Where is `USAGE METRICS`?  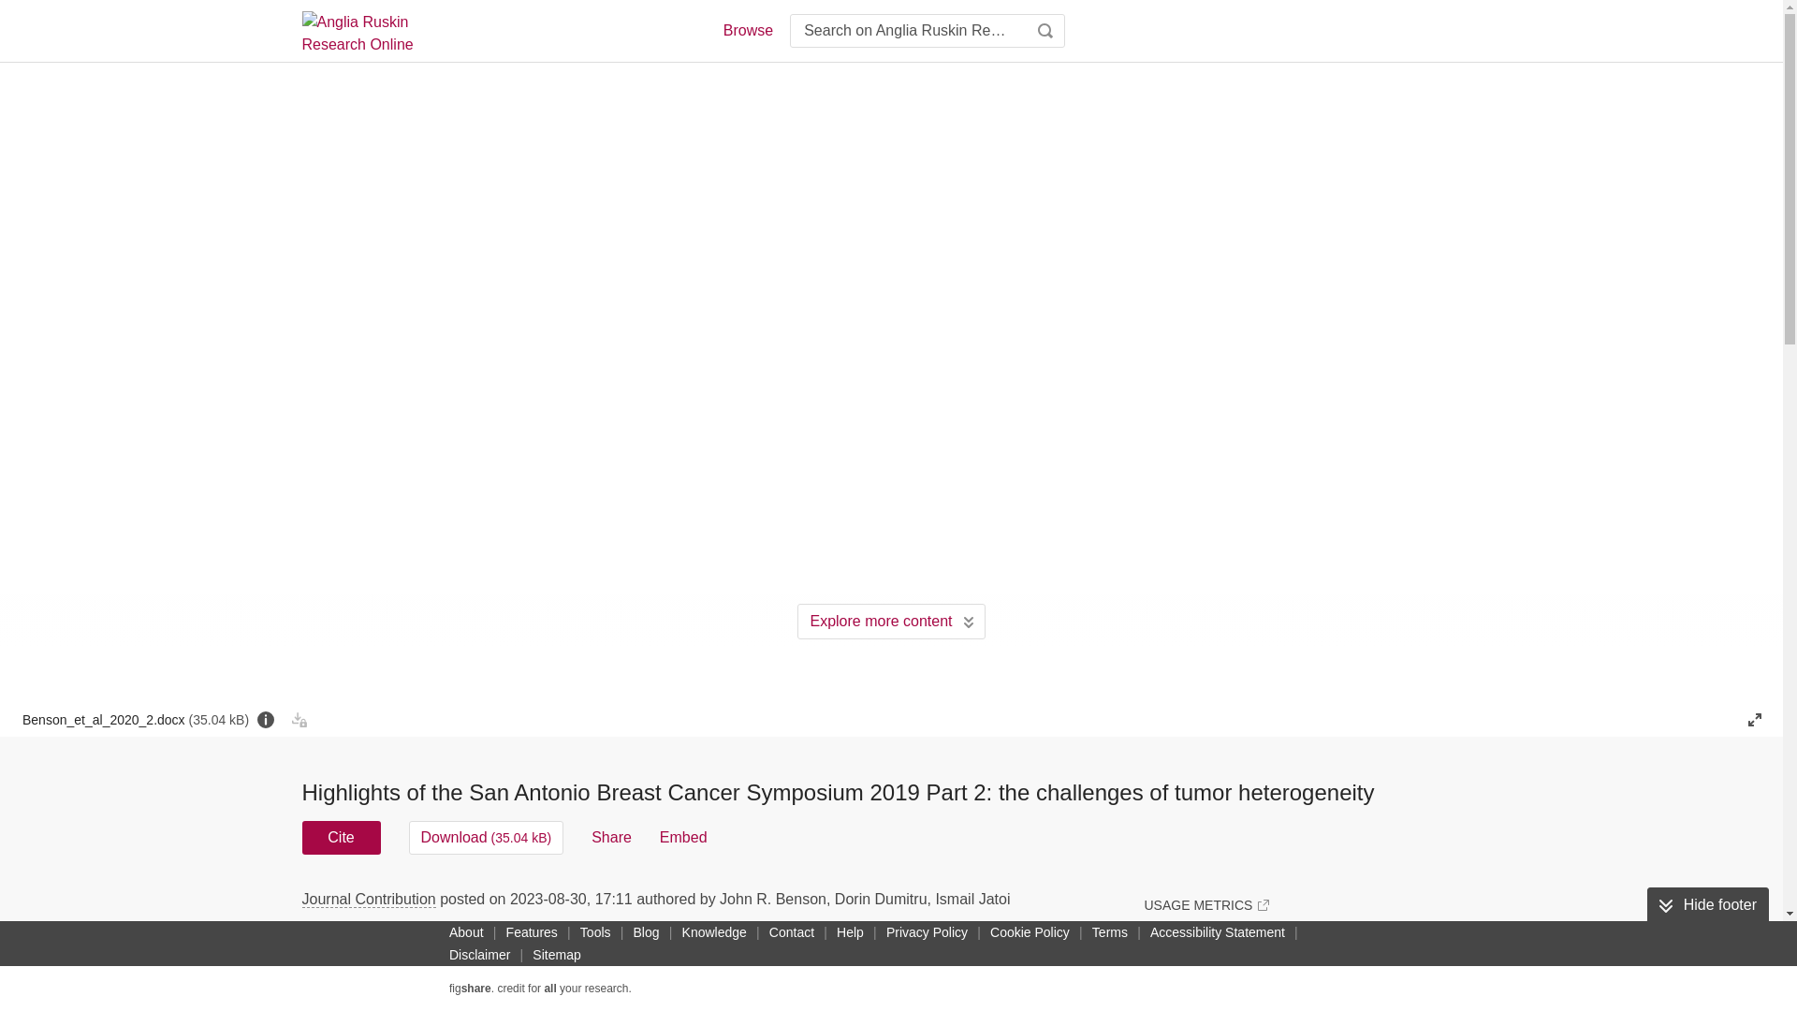
USAGE METRICS is located at coordinates (1205, 904).